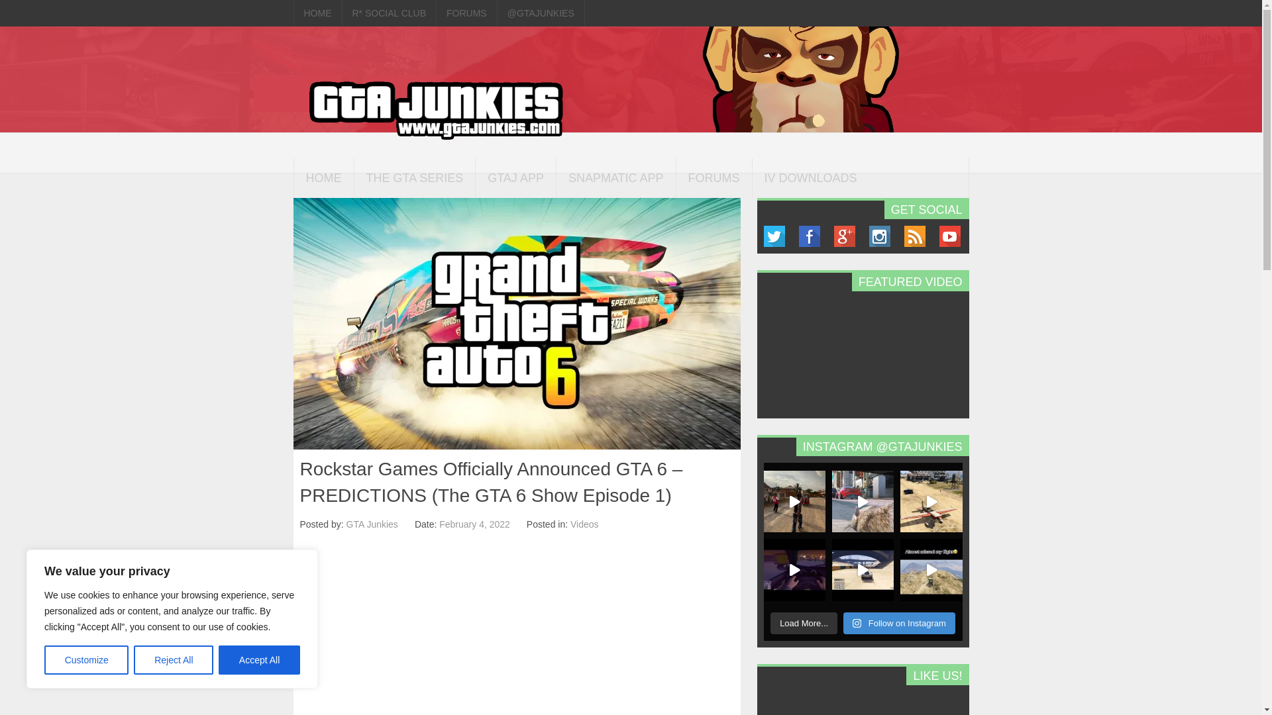 This screenshot has height=715, width=1272. Describe the element at coordinates (616, 176) in the screenshot. I see `SNAPMATIC APP` at that location.